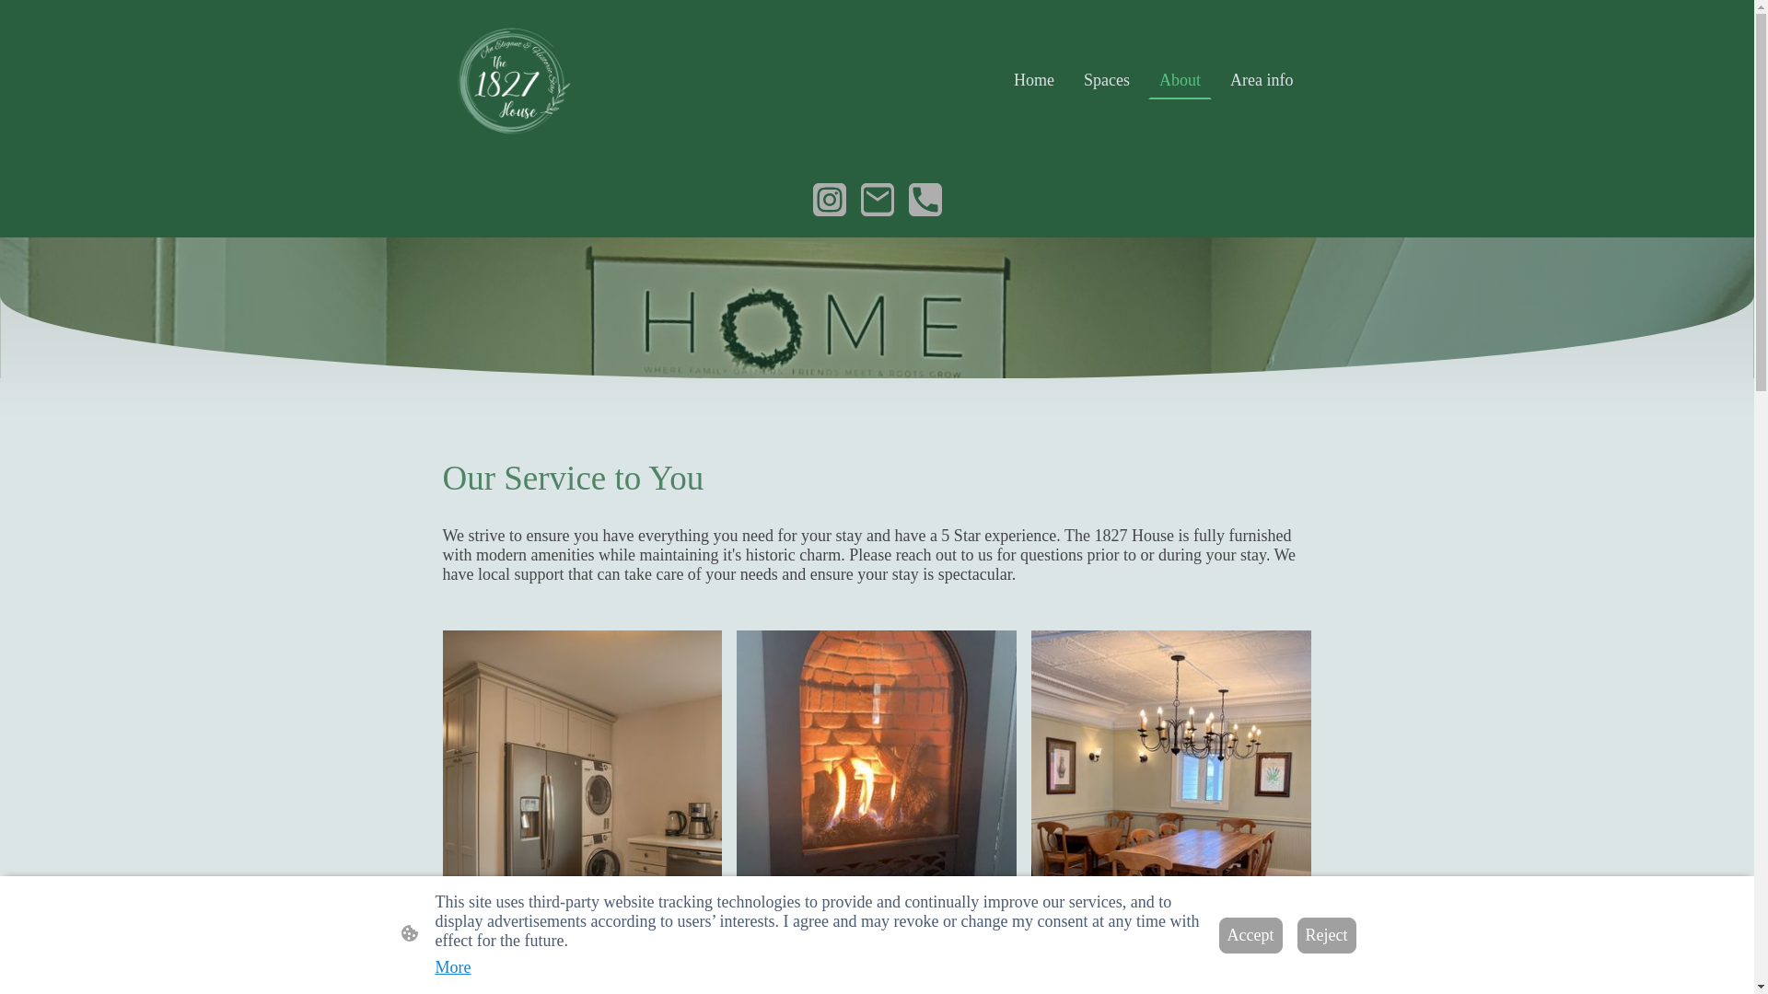 The width and height of the screenshot is (1768, 994). Describe the element at coordinates (1262, 79) in the screenshot. I see `Area info` at that location.